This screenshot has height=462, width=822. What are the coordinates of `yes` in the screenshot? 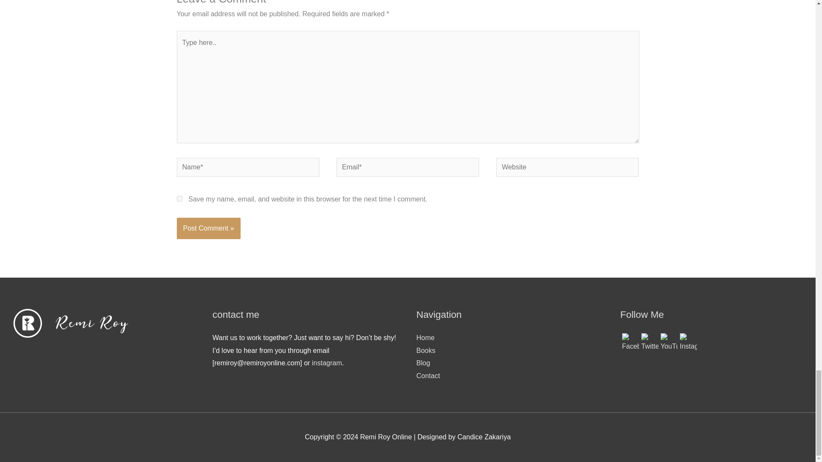 It's located at (179, 198).